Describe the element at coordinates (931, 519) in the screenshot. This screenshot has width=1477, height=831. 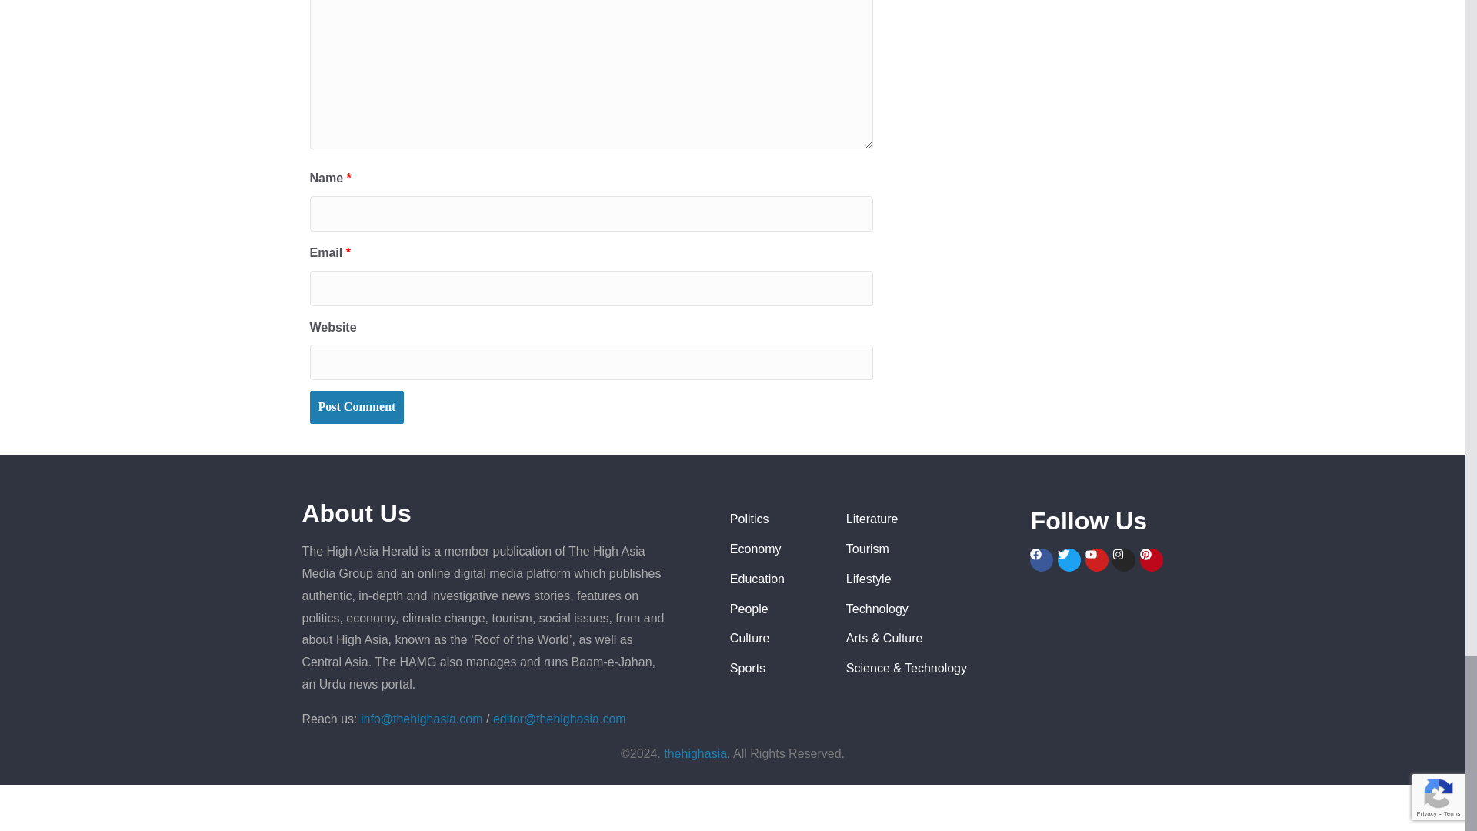
I see `Literature` at that location.